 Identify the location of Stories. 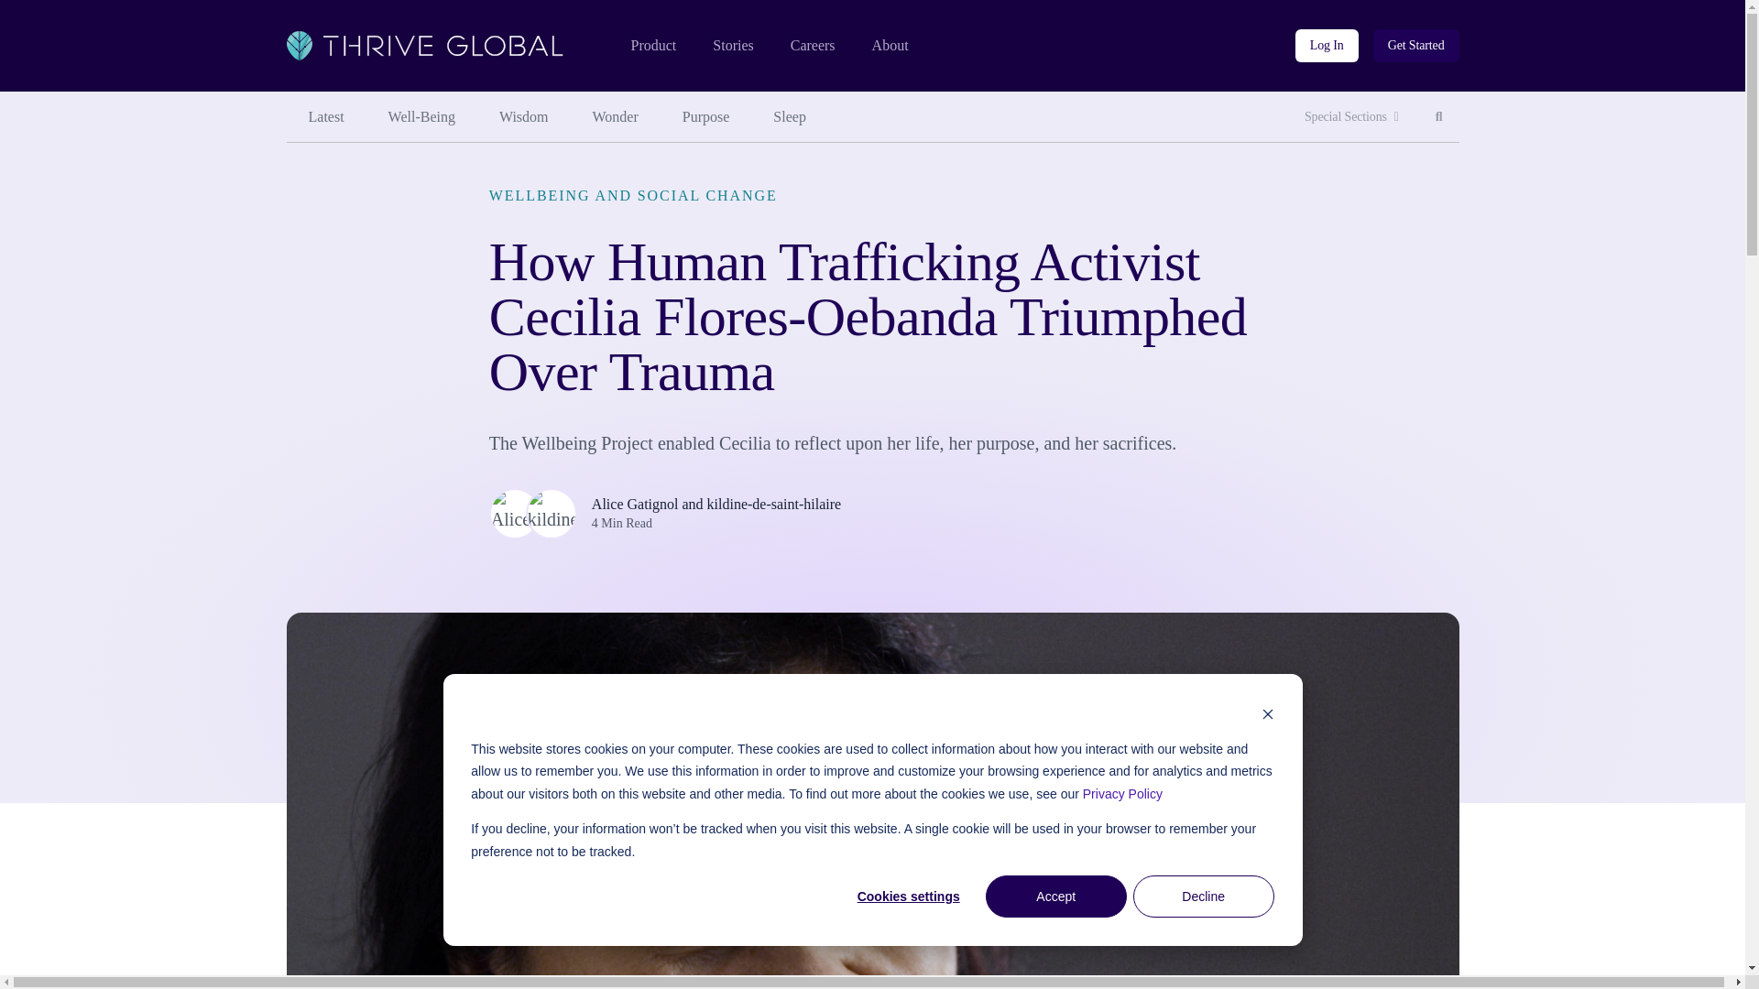
(732, 46).